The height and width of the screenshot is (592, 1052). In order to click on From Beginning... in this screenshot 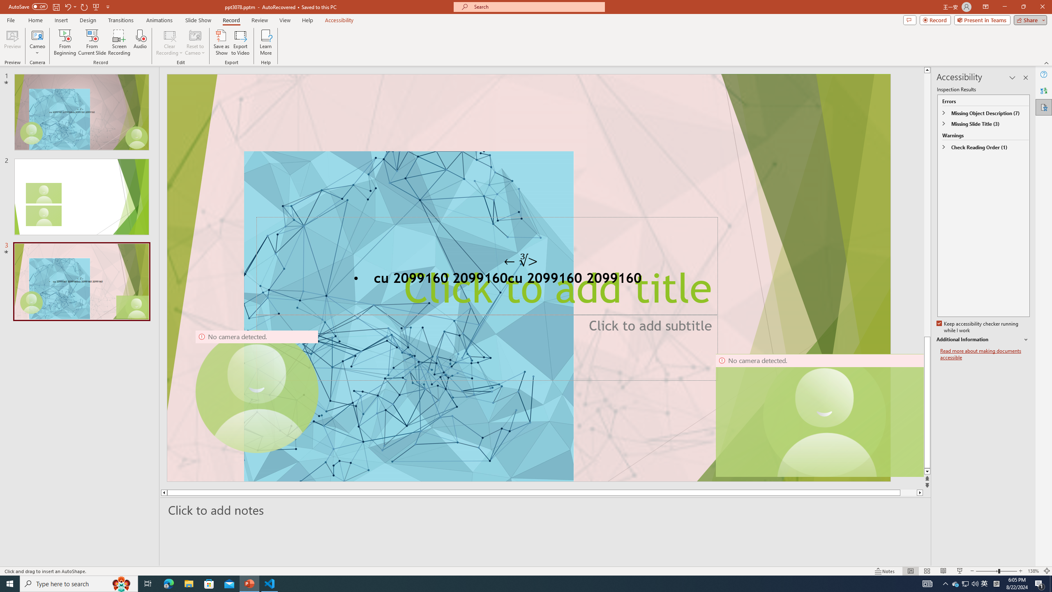, I will do `click(65, 42)`.